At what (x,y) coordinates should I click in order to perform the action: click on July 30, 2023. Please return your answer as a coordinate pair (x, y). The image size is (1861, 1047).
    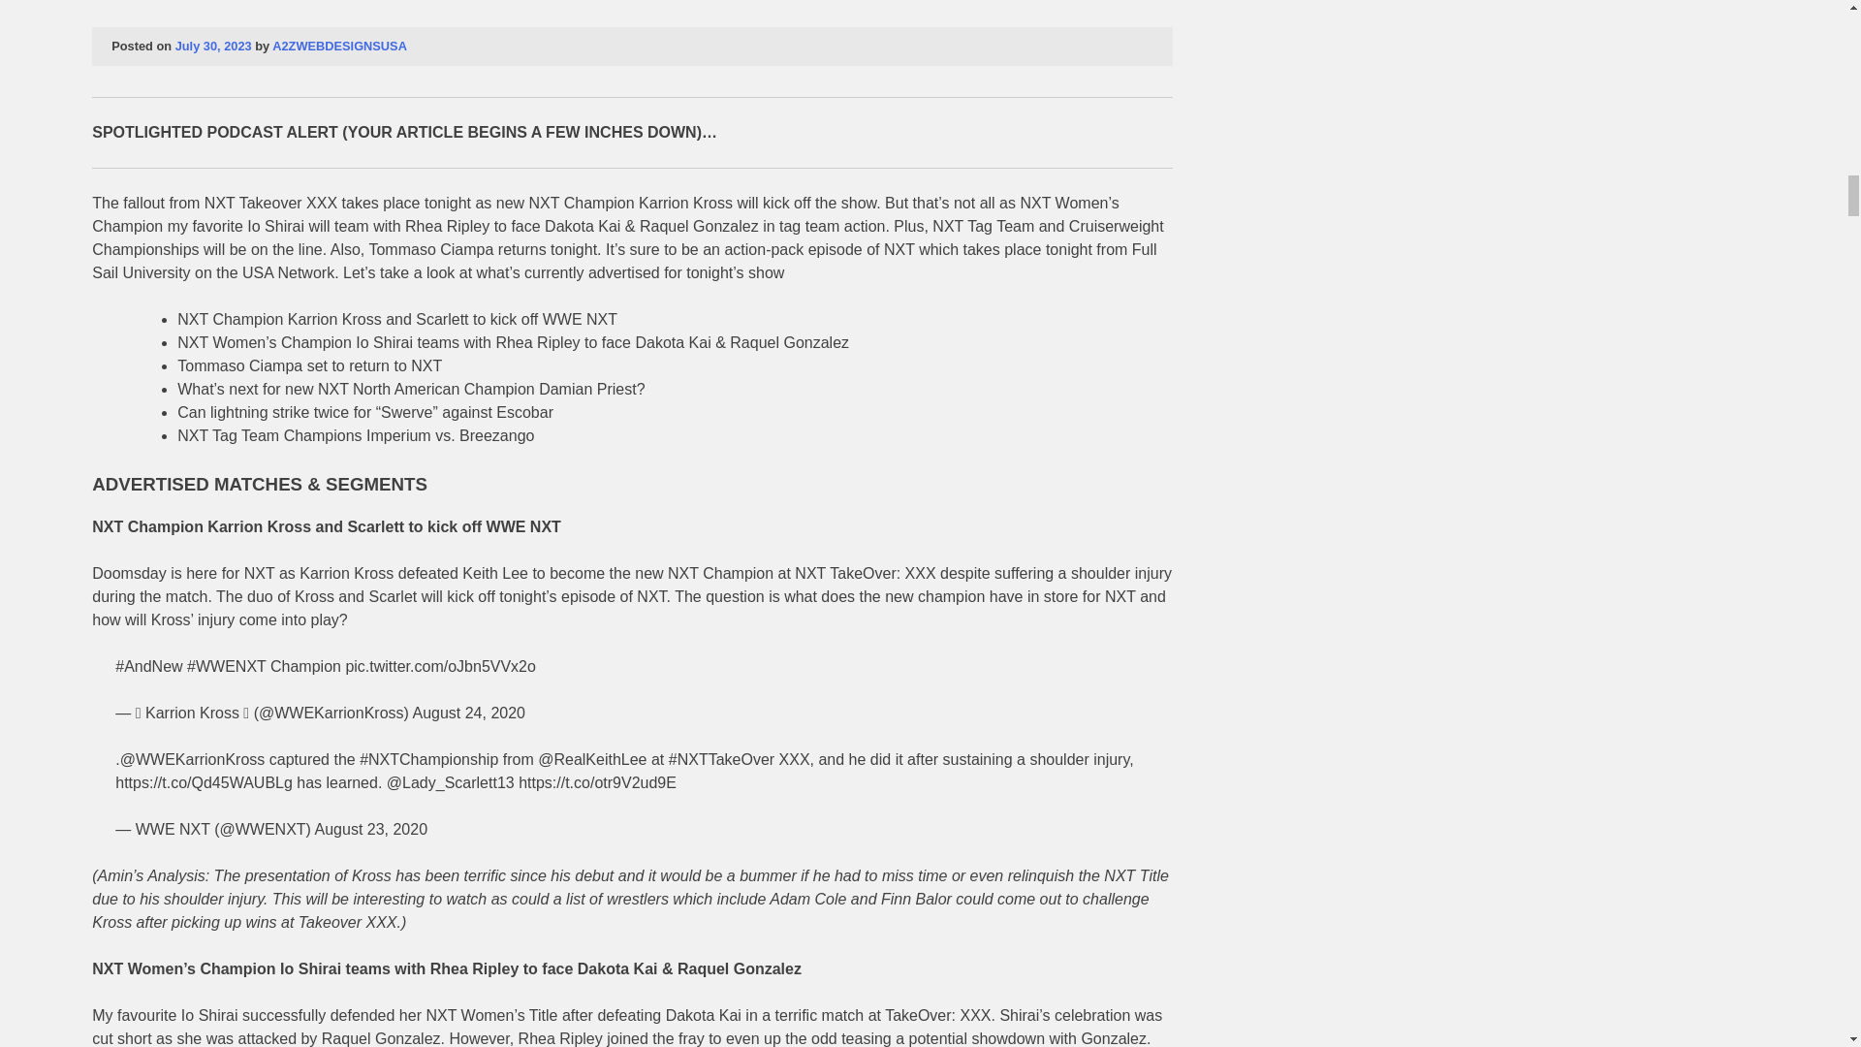
    Looking at the image, I should click on (213, 46).